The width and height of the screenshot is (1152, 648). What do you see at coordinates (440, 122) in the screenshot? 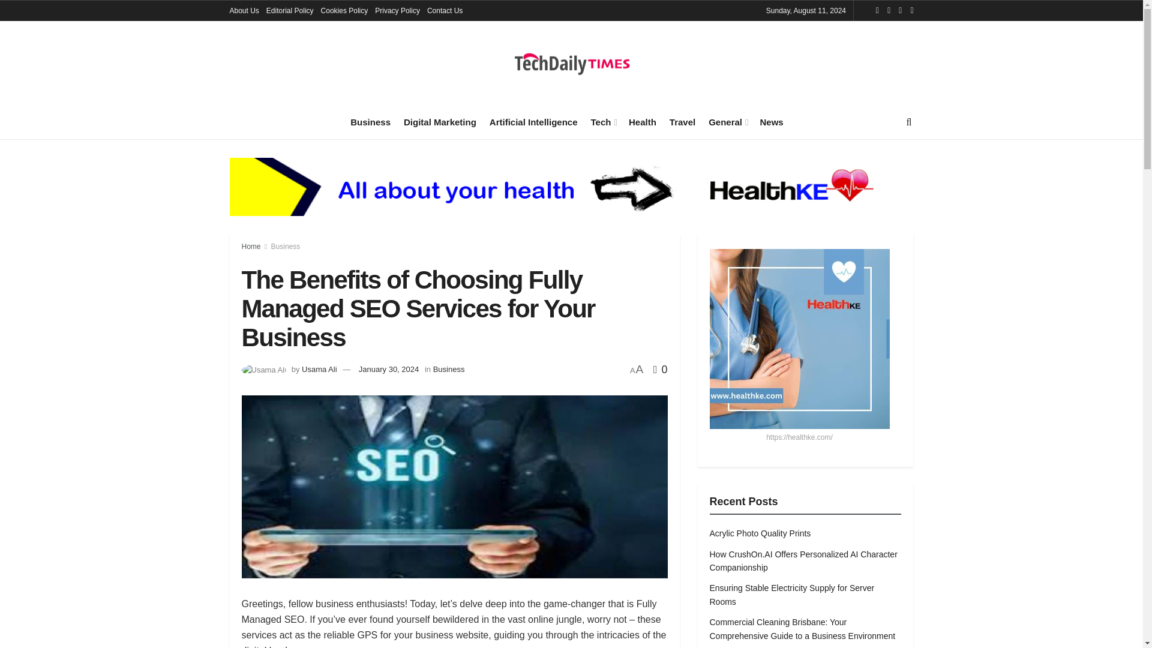
I see `Digital Marketing` at bounding box center [440, 122].